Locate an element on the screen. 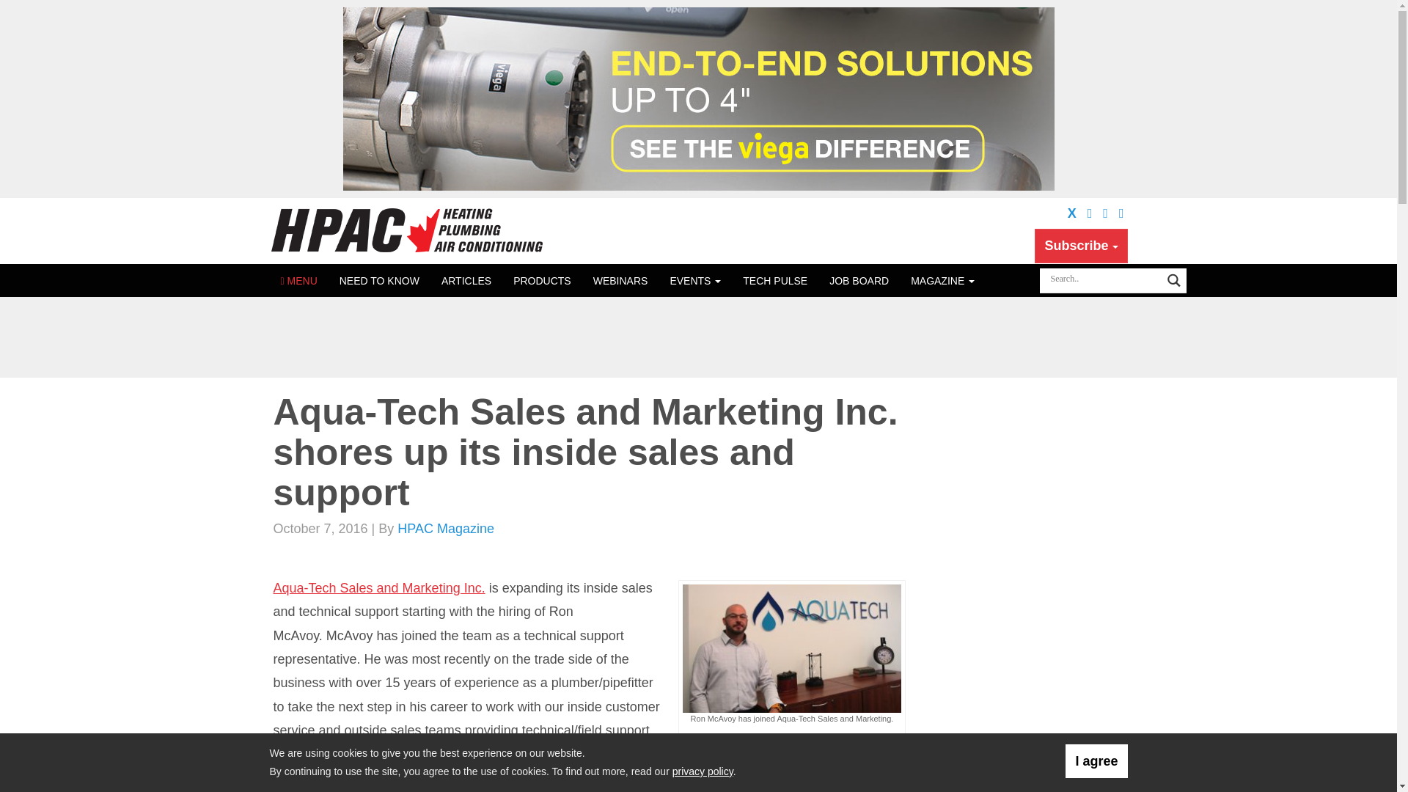 The width and height of the screenshot is (1408, 792). TECH PULSE is located at coordinates (774, 280).